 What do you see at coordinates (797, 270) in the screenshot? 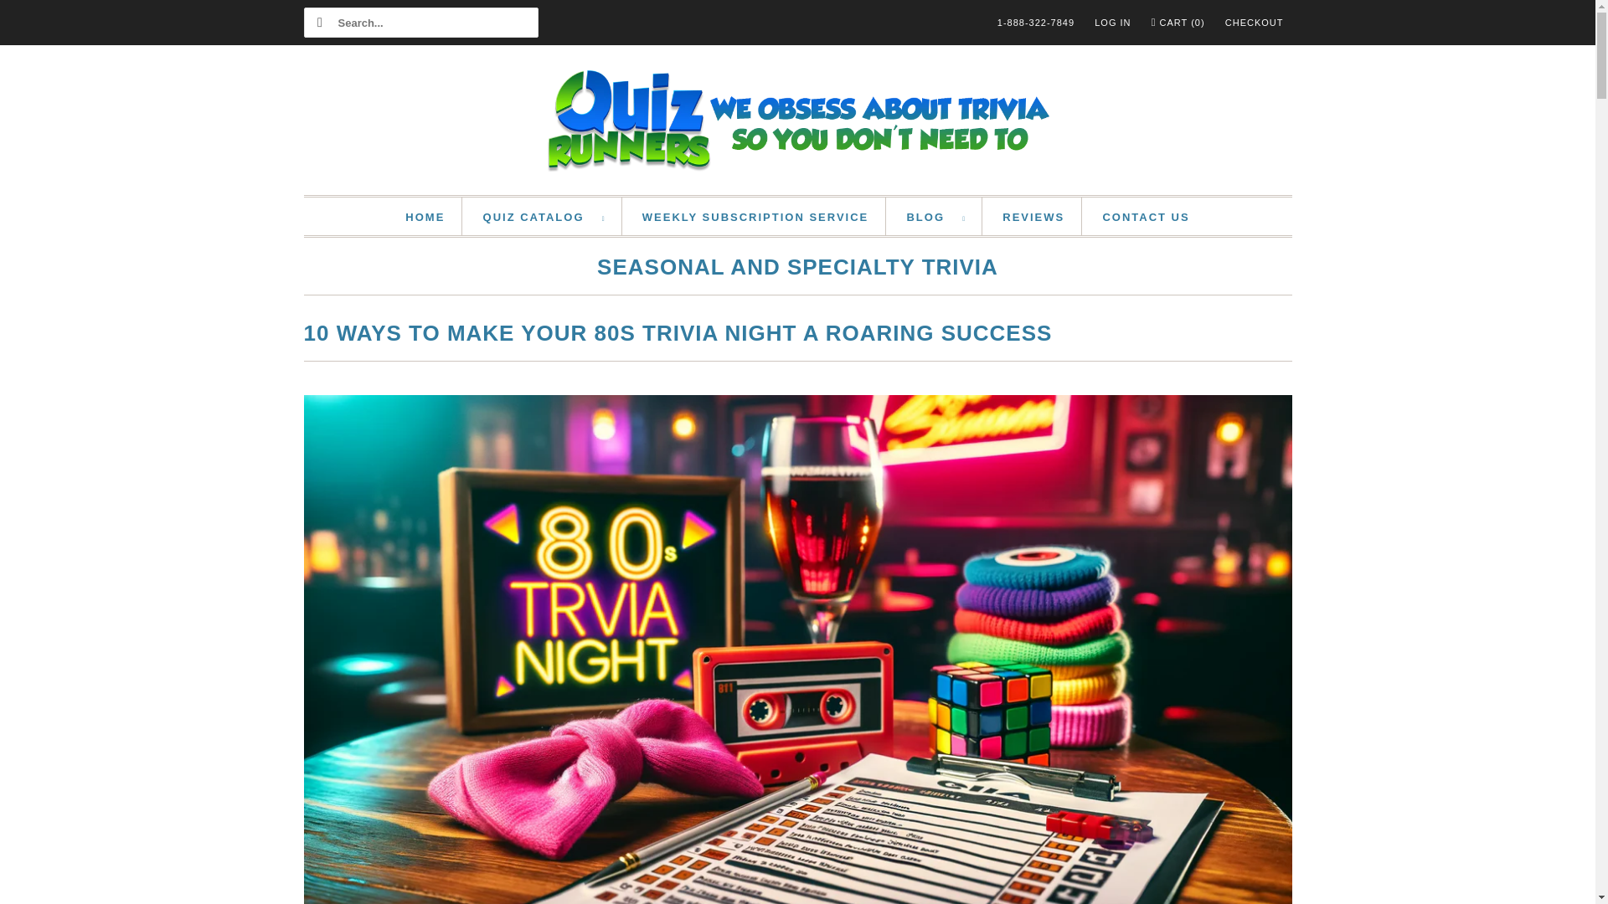
I see `Seasonal and Specialty Trivia` at bounding box center [797, 270].